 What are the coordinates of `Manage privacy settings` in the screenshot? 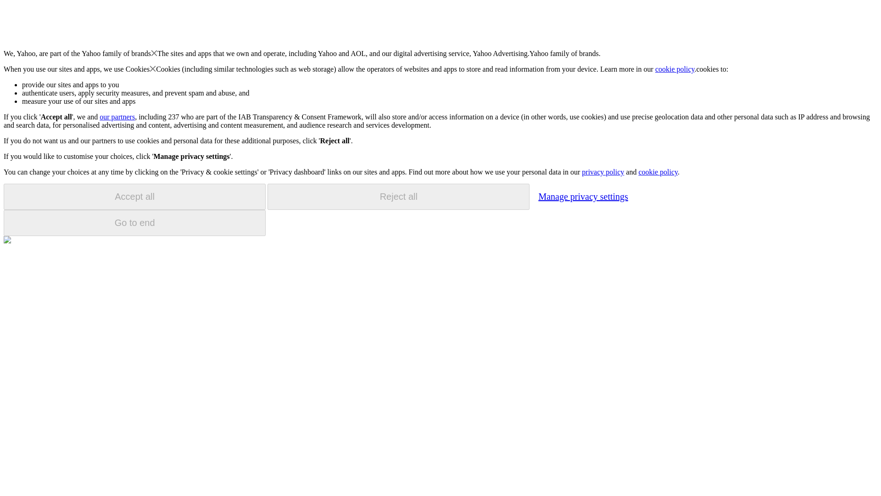 It's located at (583, 196).